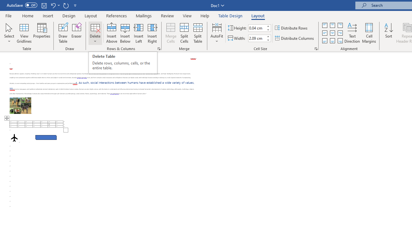 Image resolution: width=412 pixels, height=231 pixels. Describe the element at coordinates (340, 40) in the screenshot. I see `Align Bottom Right` at that location.